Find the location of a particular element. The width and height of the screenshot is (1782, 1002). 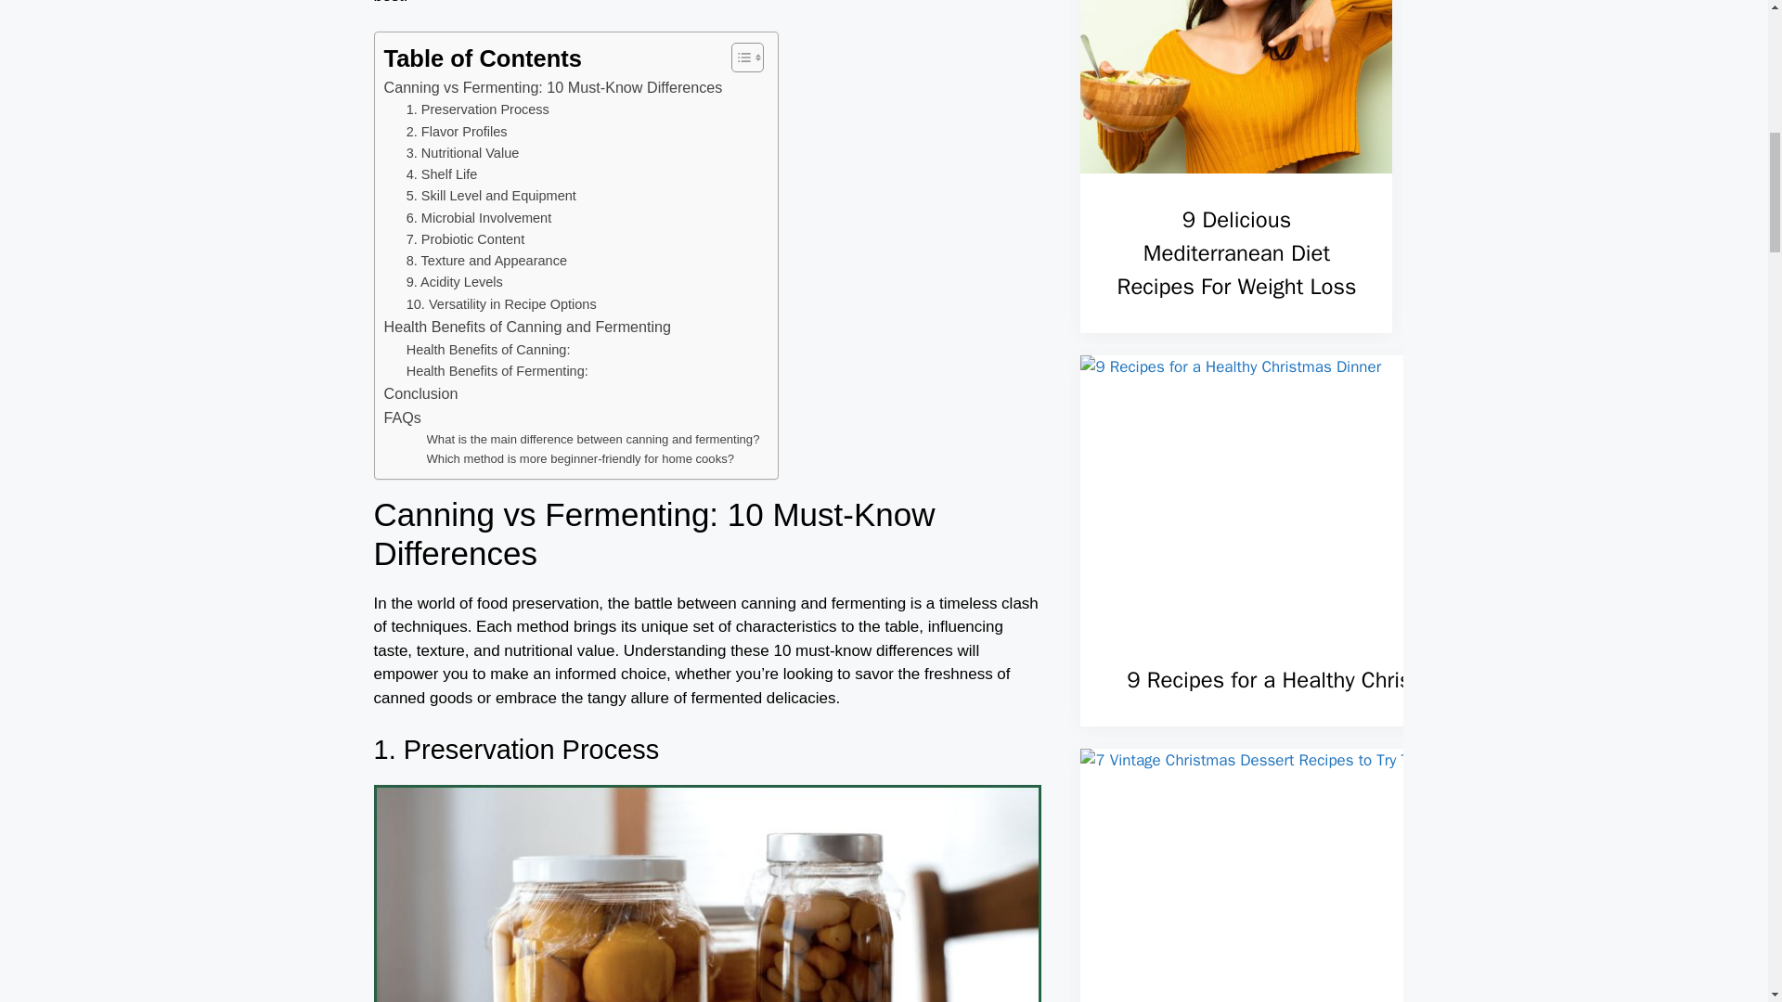

8. Texture and Appearance is located at coordinates (486, 261).